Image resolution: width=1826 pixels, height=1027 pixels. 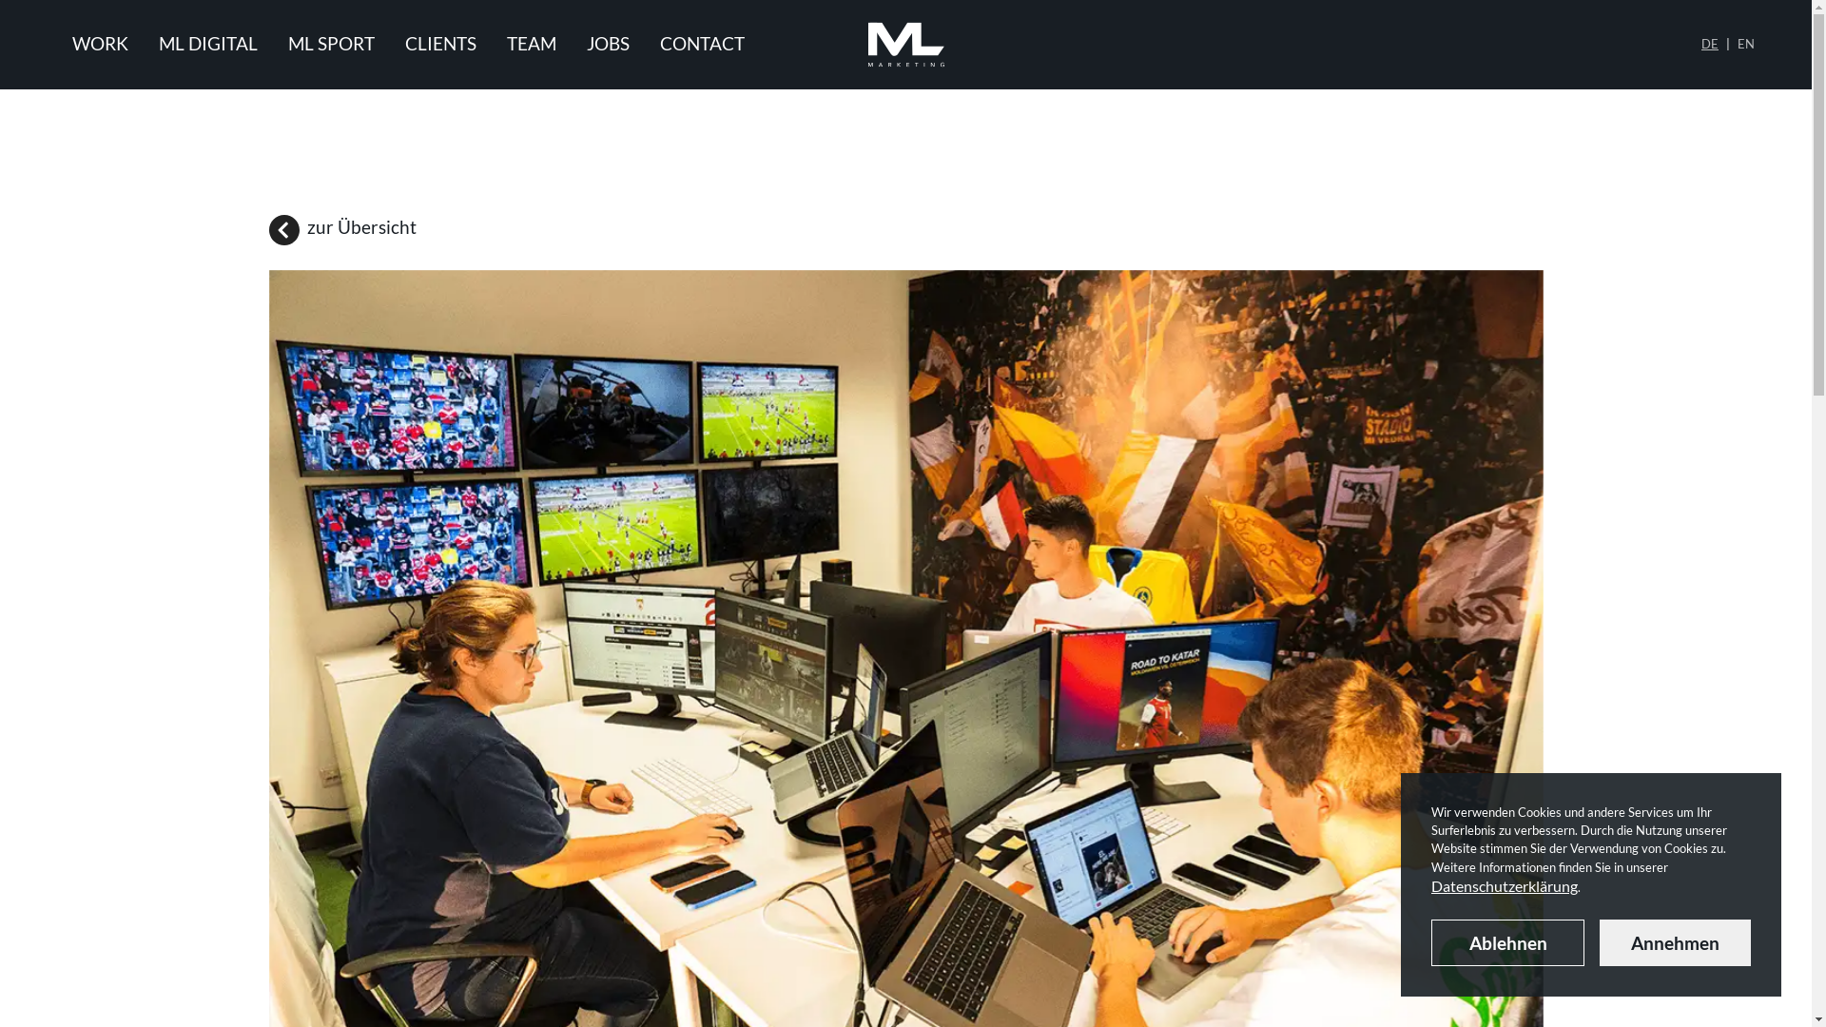 I want to click on EN, so click(x=1746, y=46).